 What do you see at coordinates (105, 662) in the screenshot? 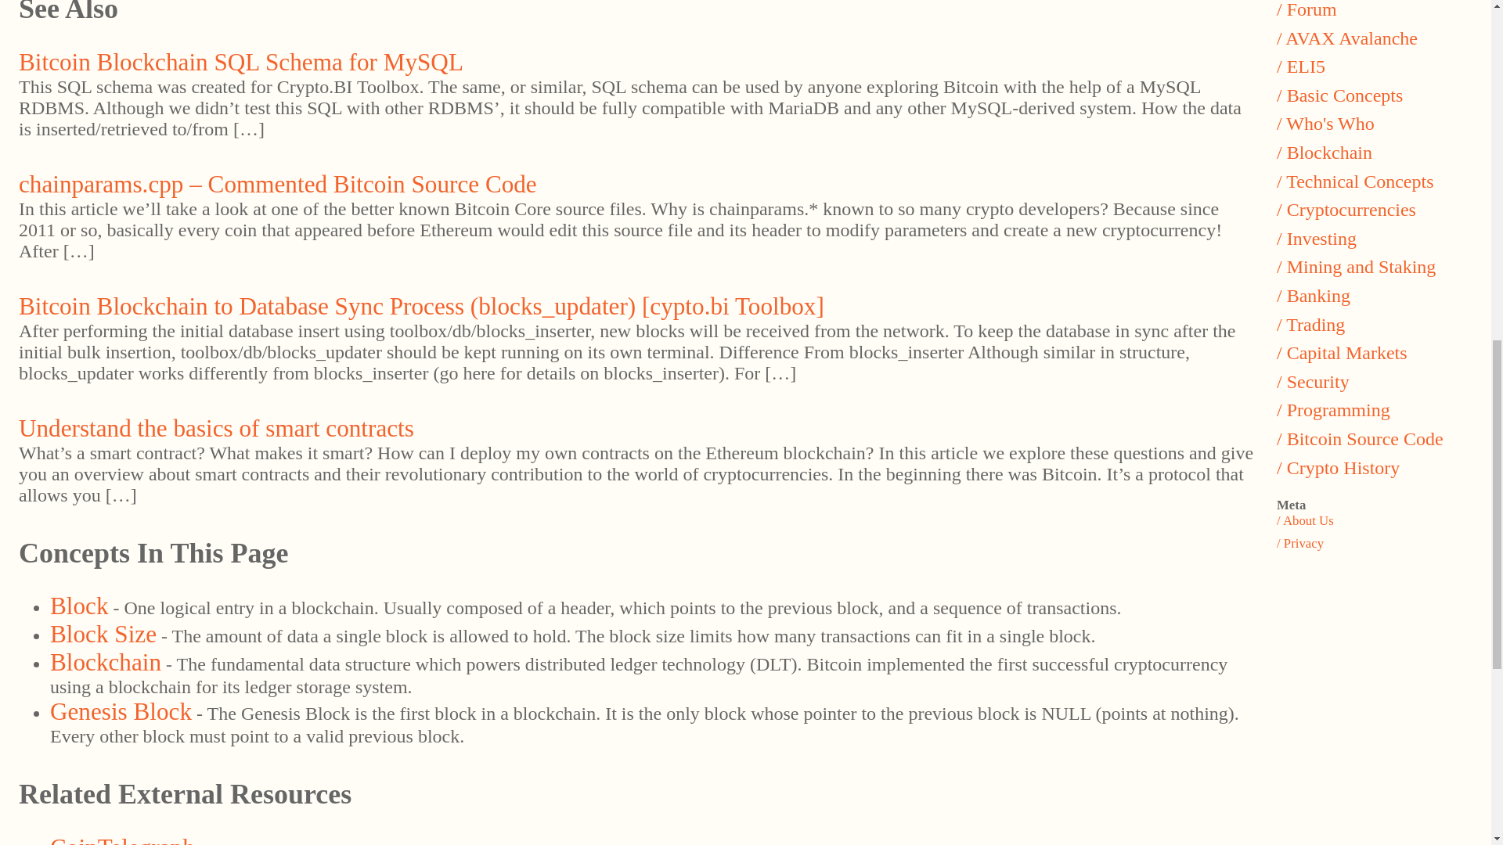
I see `Blockchain` at bounding box center [105, 662].